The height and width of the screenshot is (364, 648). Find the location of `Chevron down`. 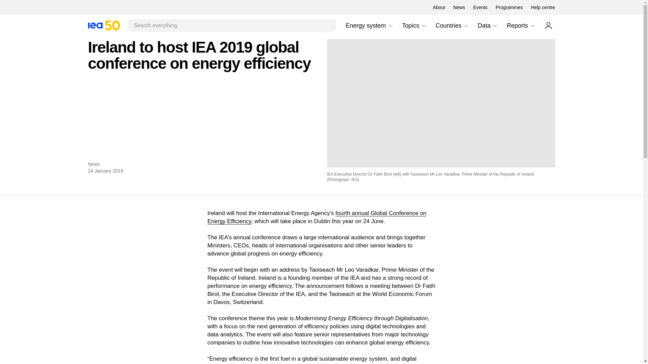

Chevron down is located at coordinates (548, 25).